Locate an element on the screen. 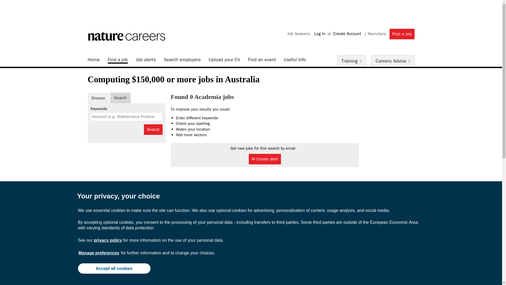  privacy policy is located at coordinates (108, 240).